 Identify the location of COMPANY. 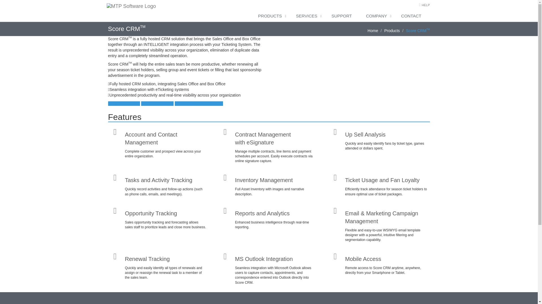
(378, 16).